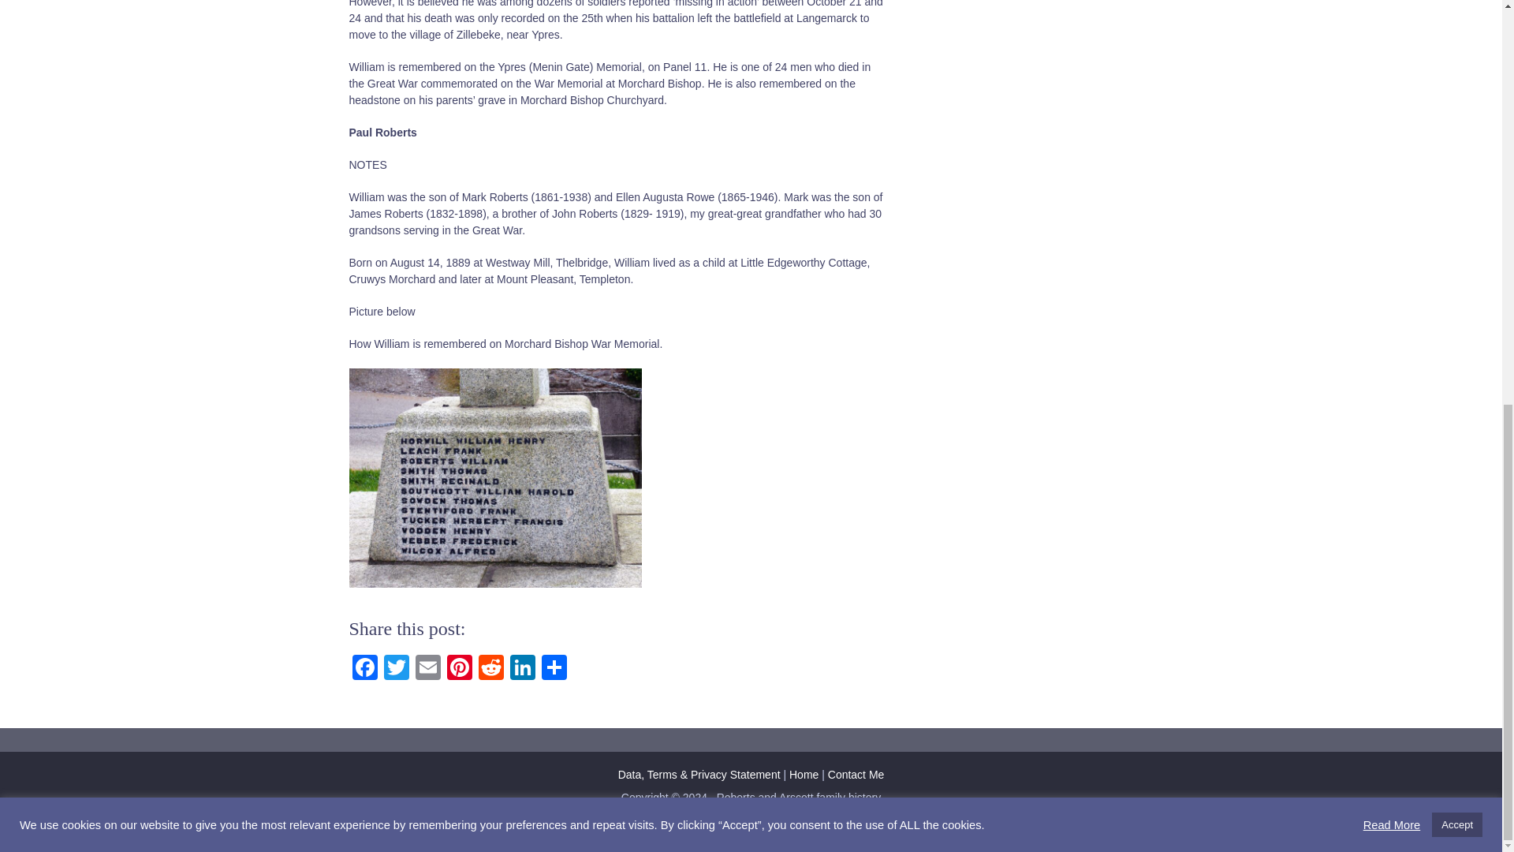  What do you see at coordinates (396, 669) in the screenshot?
I see `Twitter` at bounding box center [396, 669].